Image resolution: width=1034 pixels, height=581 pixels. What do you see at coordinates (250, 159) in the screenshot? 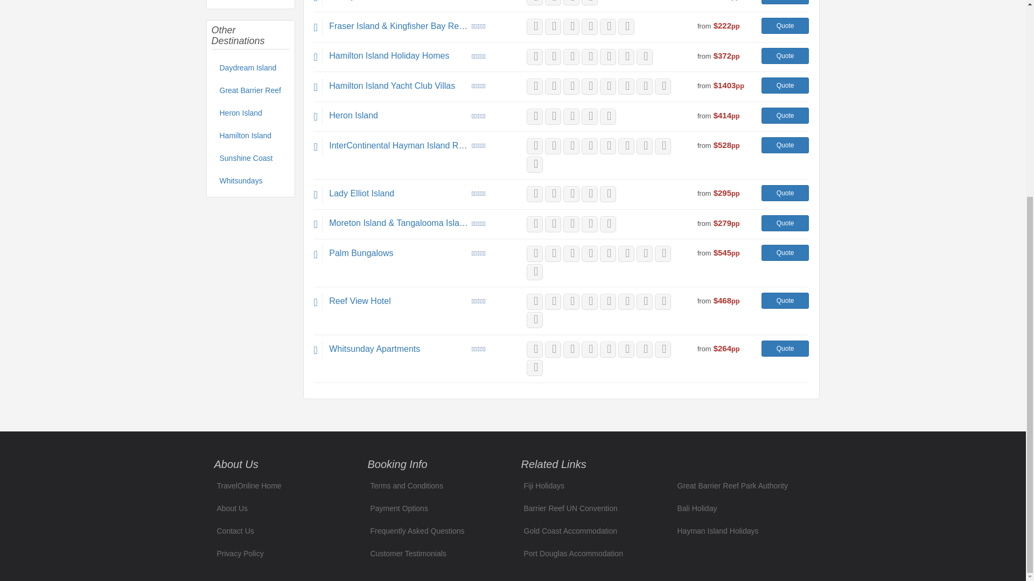
I see `Sunshine Coast` at bounding box center [250, 159].